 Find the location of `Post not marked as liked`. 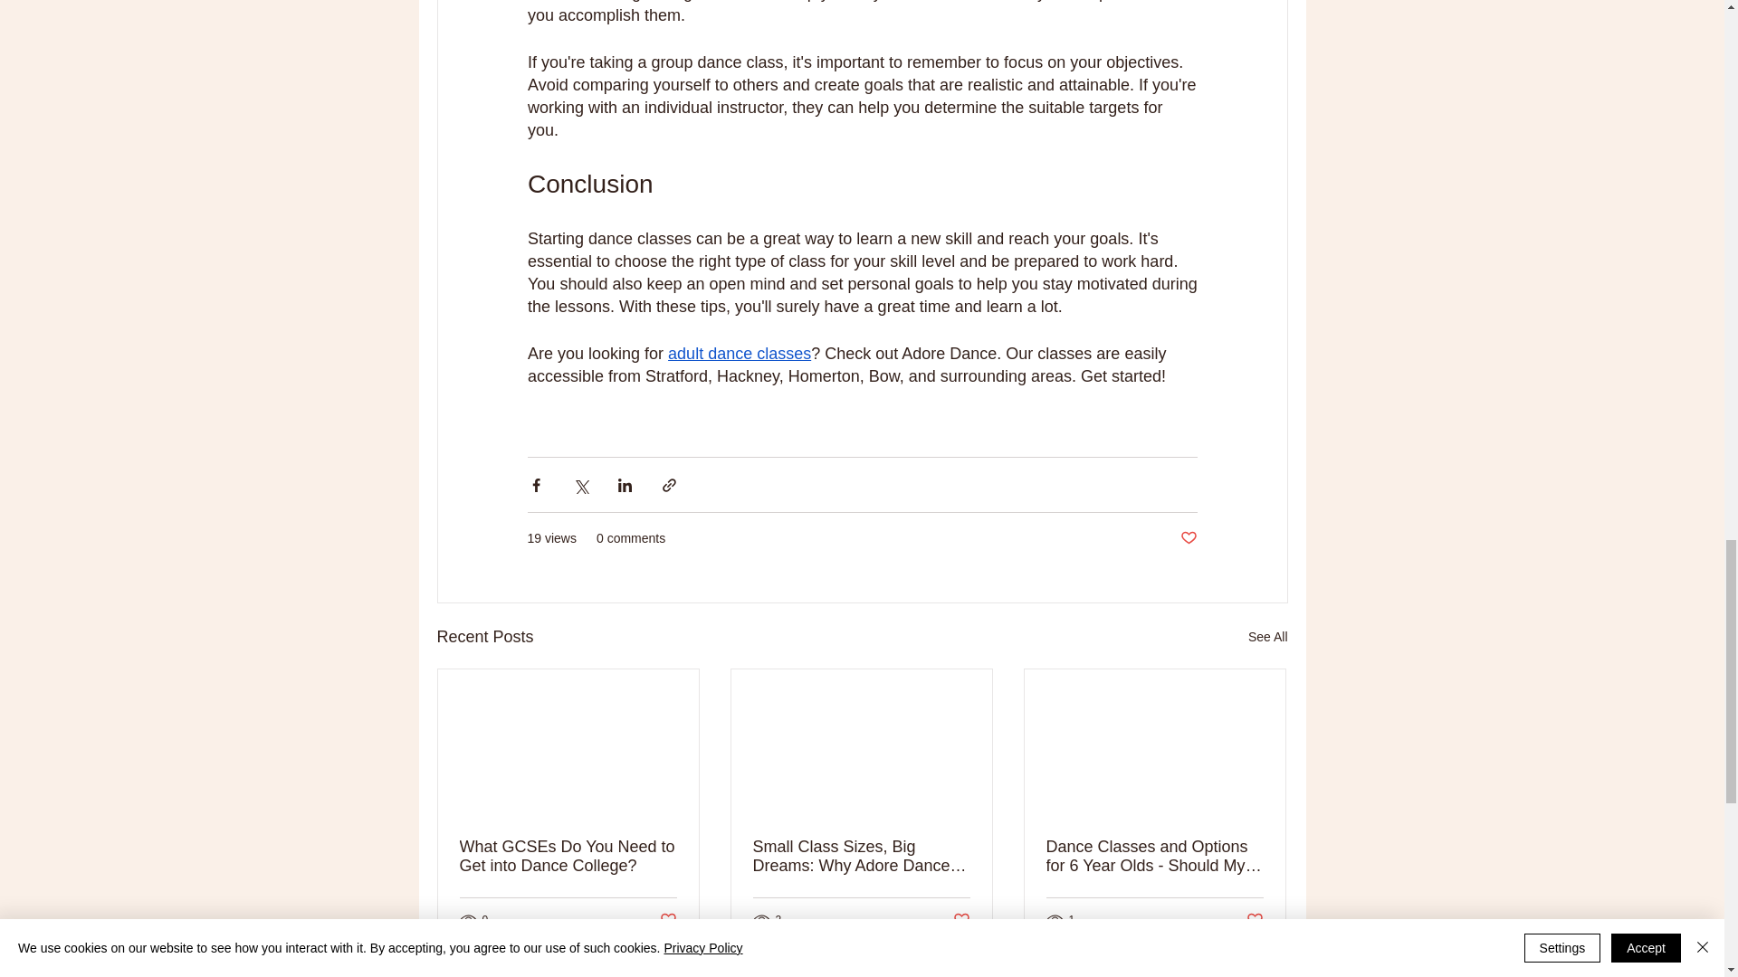

Post not marked as liked is located at coordinates (666, 920).